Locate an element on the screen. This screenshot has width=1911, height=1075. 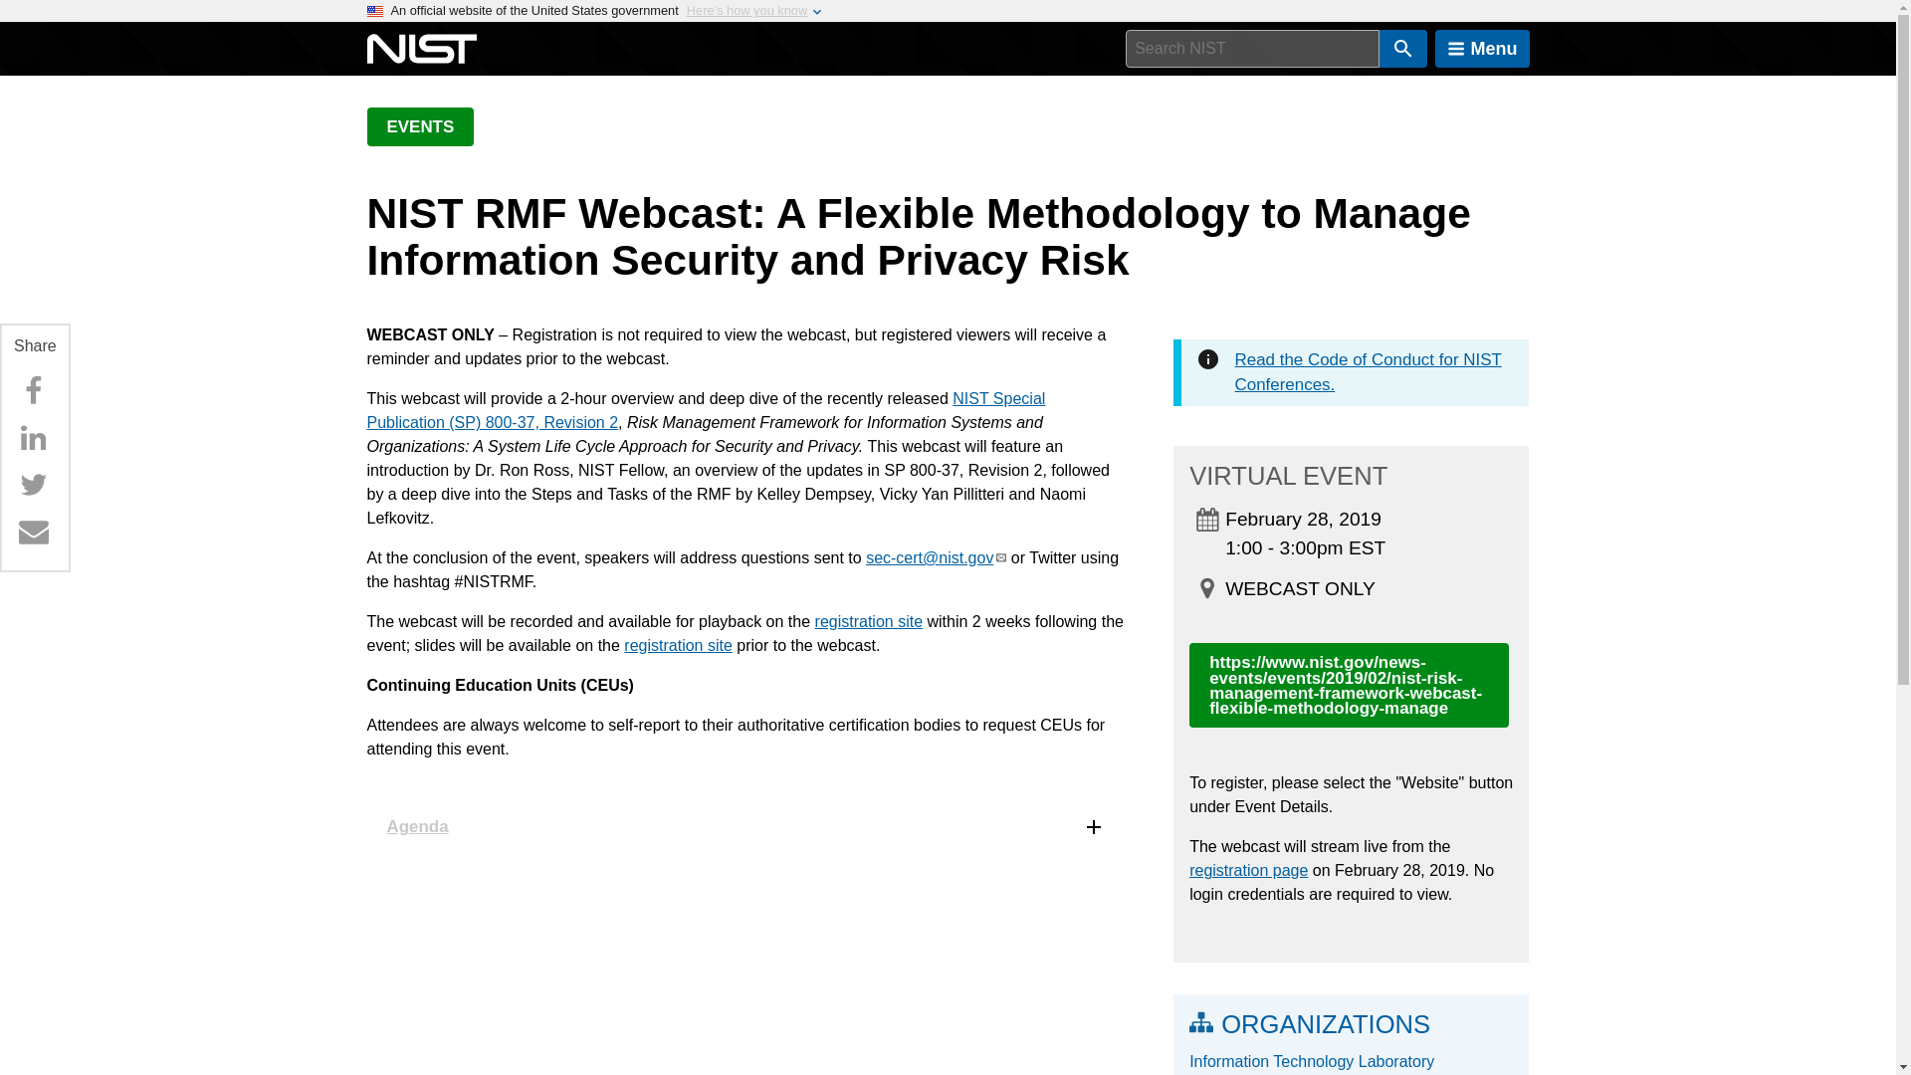
Read the Code of Conduct for NIST Conferences. is located at coordinates (1368, 372).